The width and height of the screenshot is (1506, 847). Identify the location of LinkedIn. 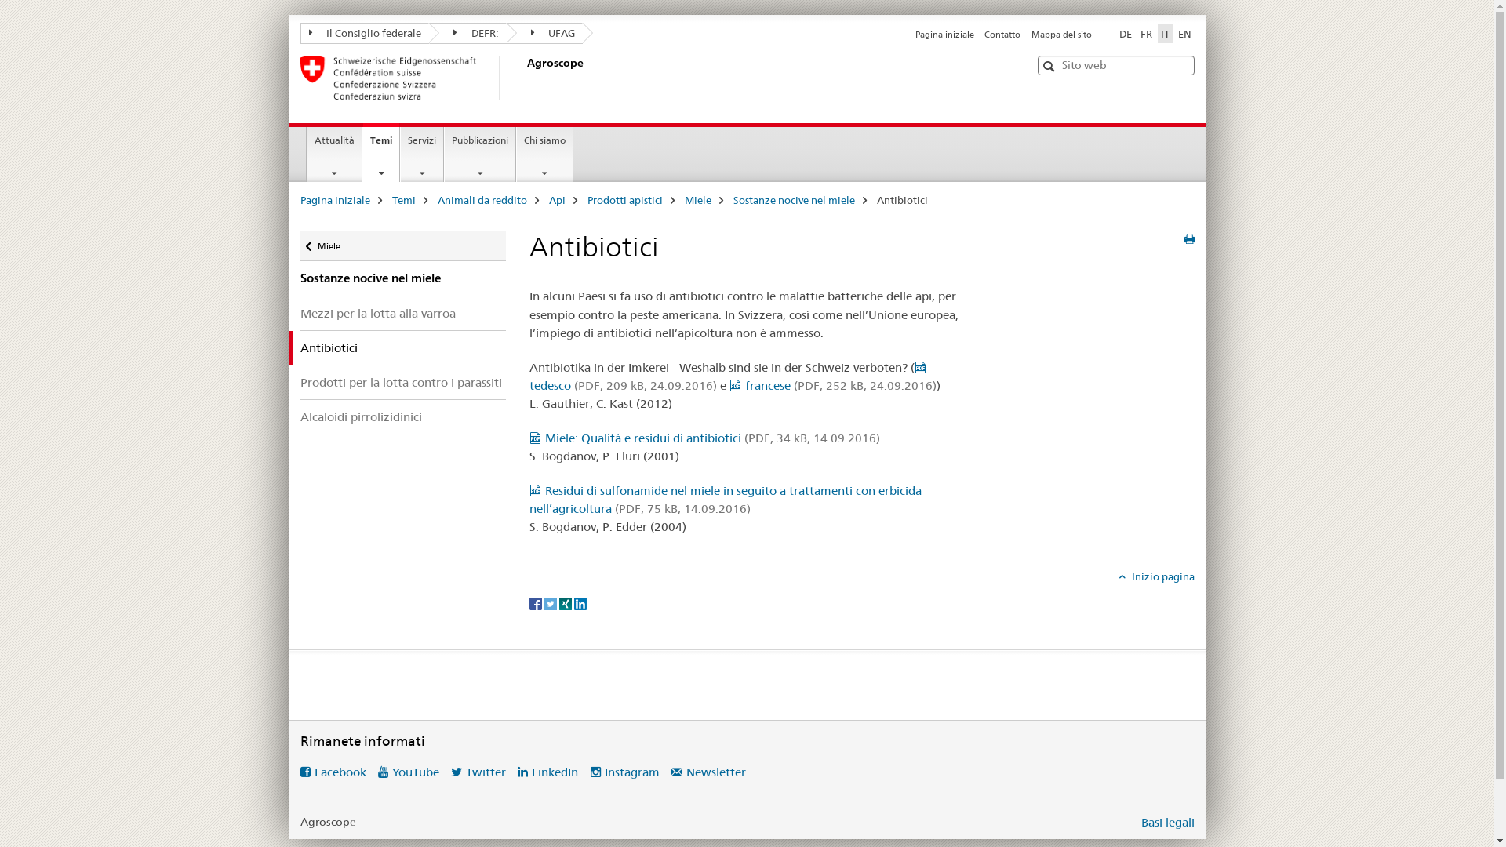
(547, 772).